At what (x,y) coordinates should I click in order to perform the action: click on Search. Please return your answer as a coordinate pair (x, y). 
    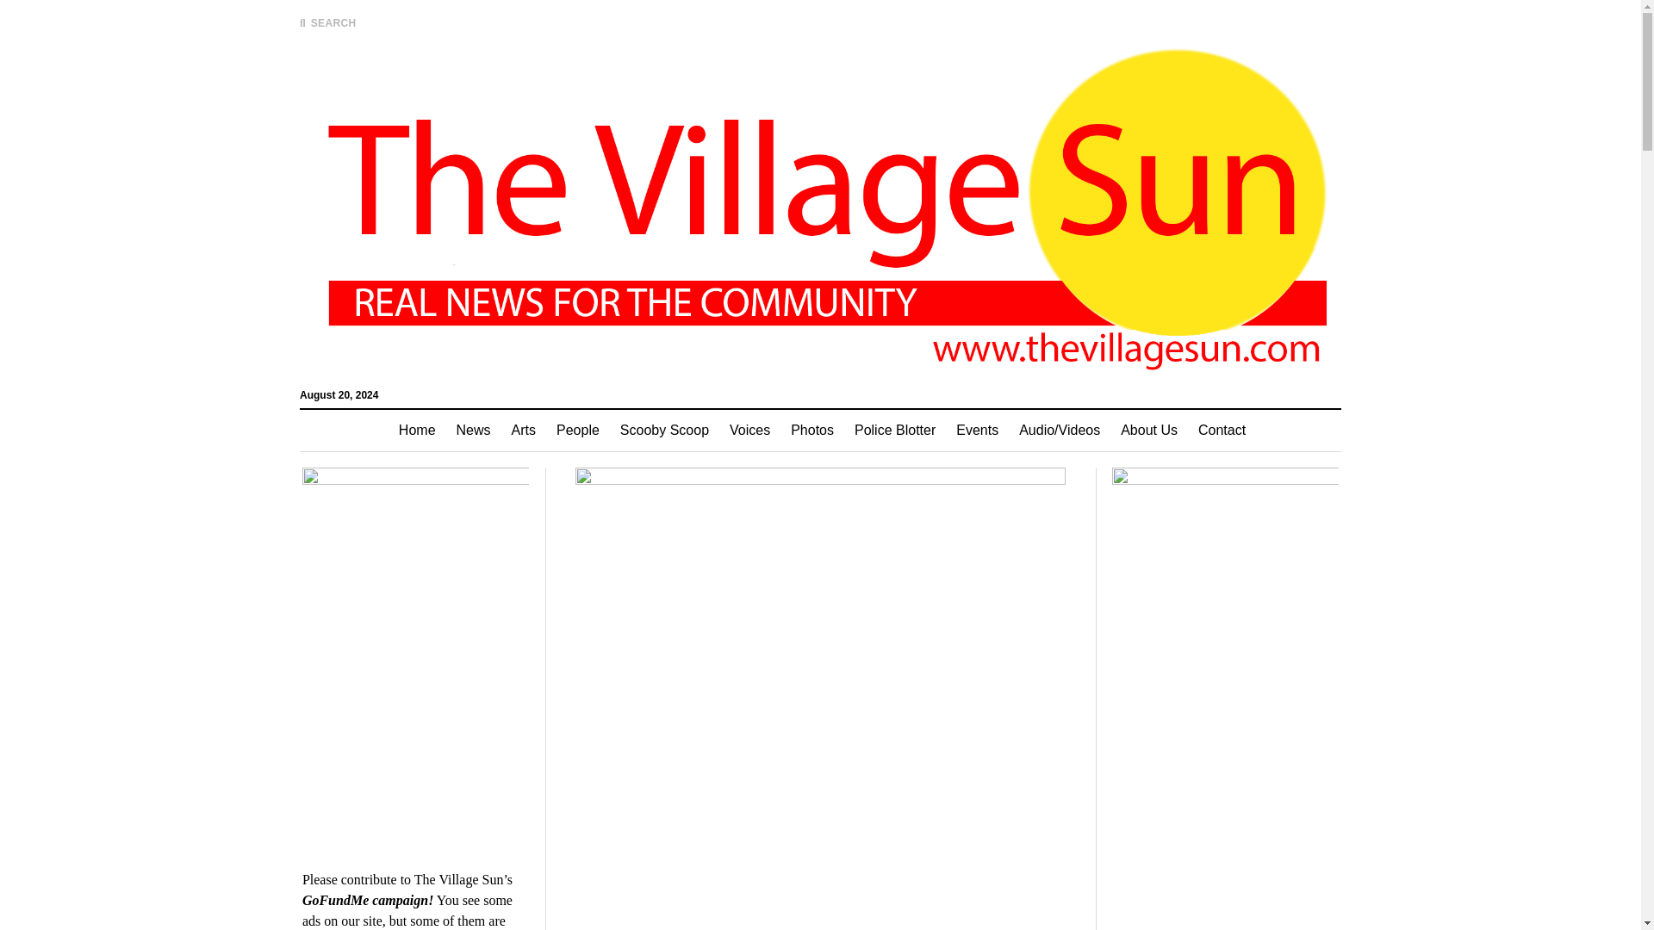
    Looking at the image, I should click on (1075, 146).